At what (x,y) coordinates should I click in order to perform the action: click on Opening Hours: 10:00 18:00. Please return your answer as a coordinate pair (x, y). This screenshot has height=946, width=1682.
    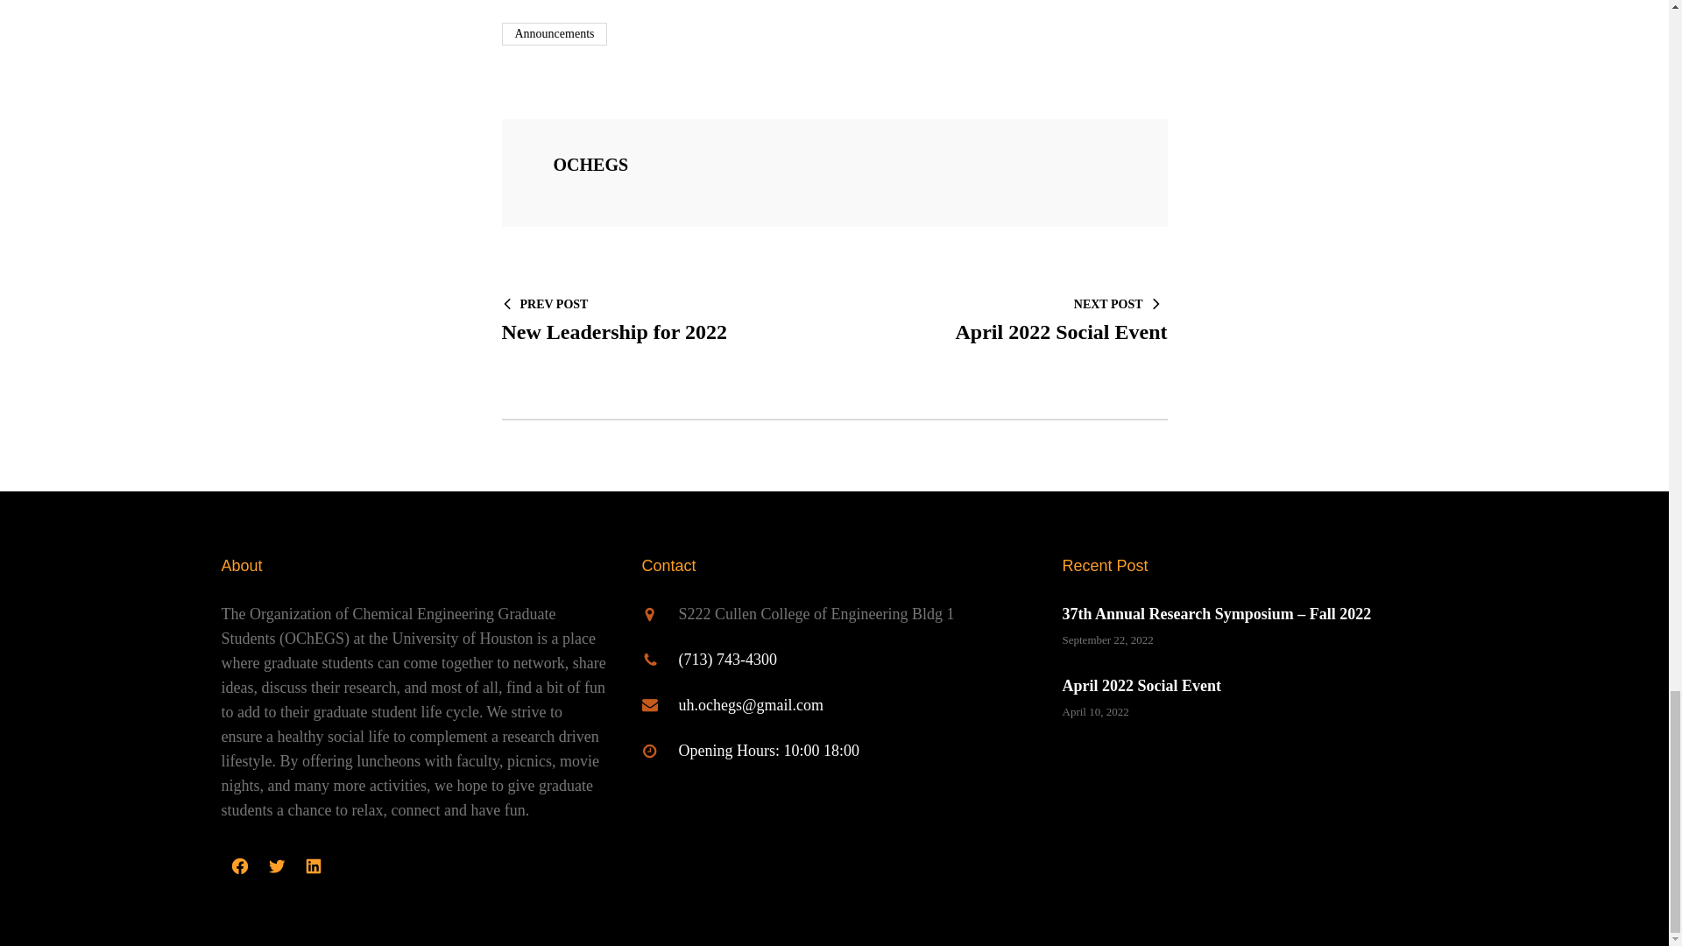
    Looking at the image, I should click on (1009, 319).